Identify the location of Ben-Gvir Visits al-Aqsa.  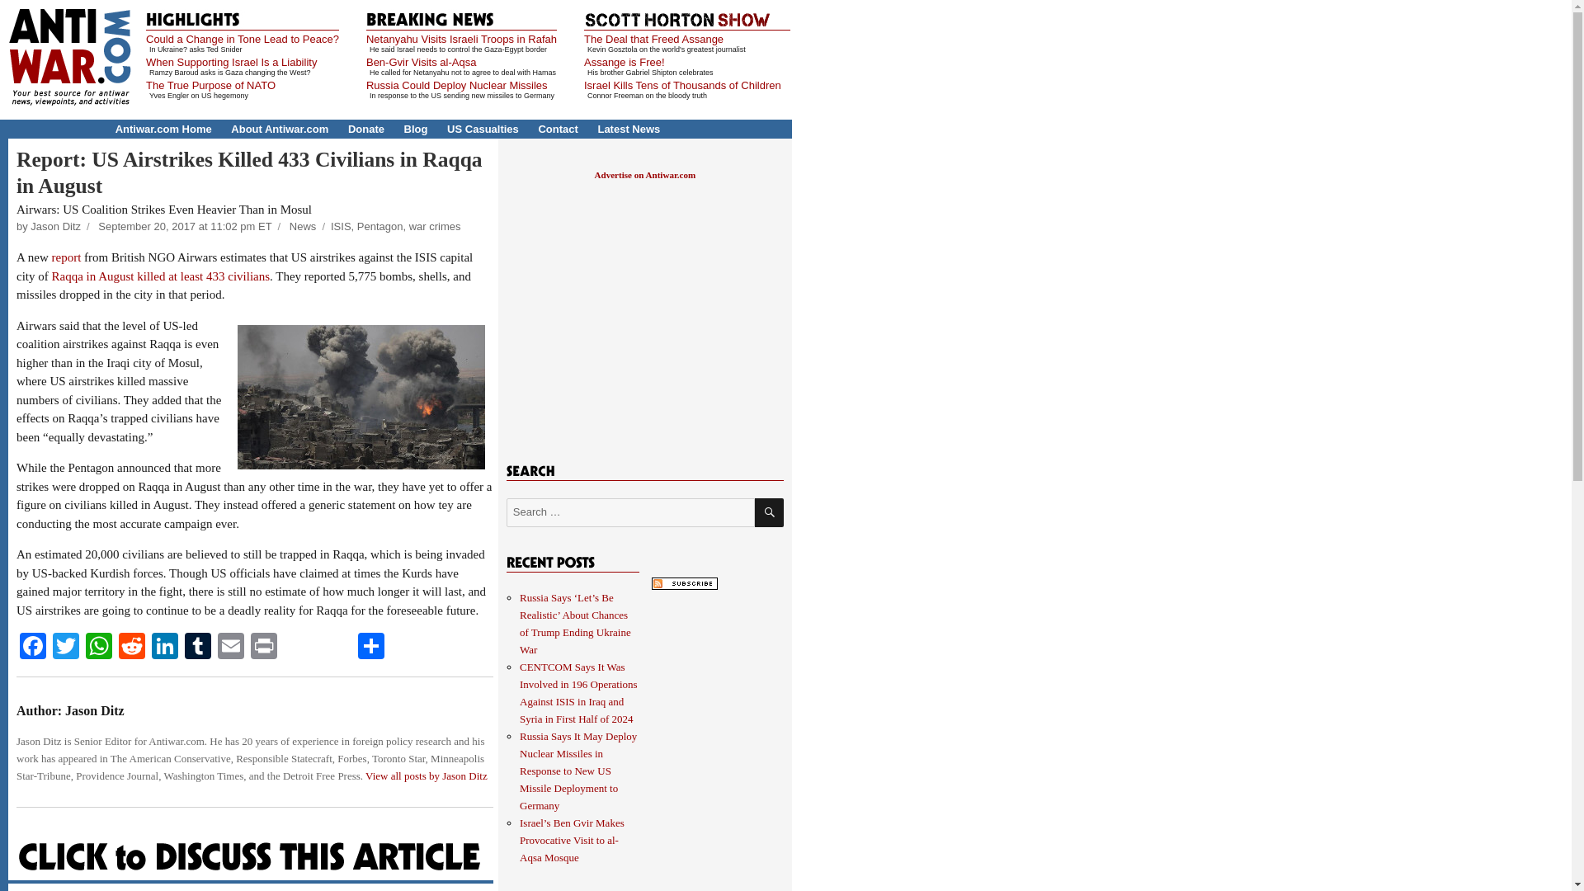
(421, 63).